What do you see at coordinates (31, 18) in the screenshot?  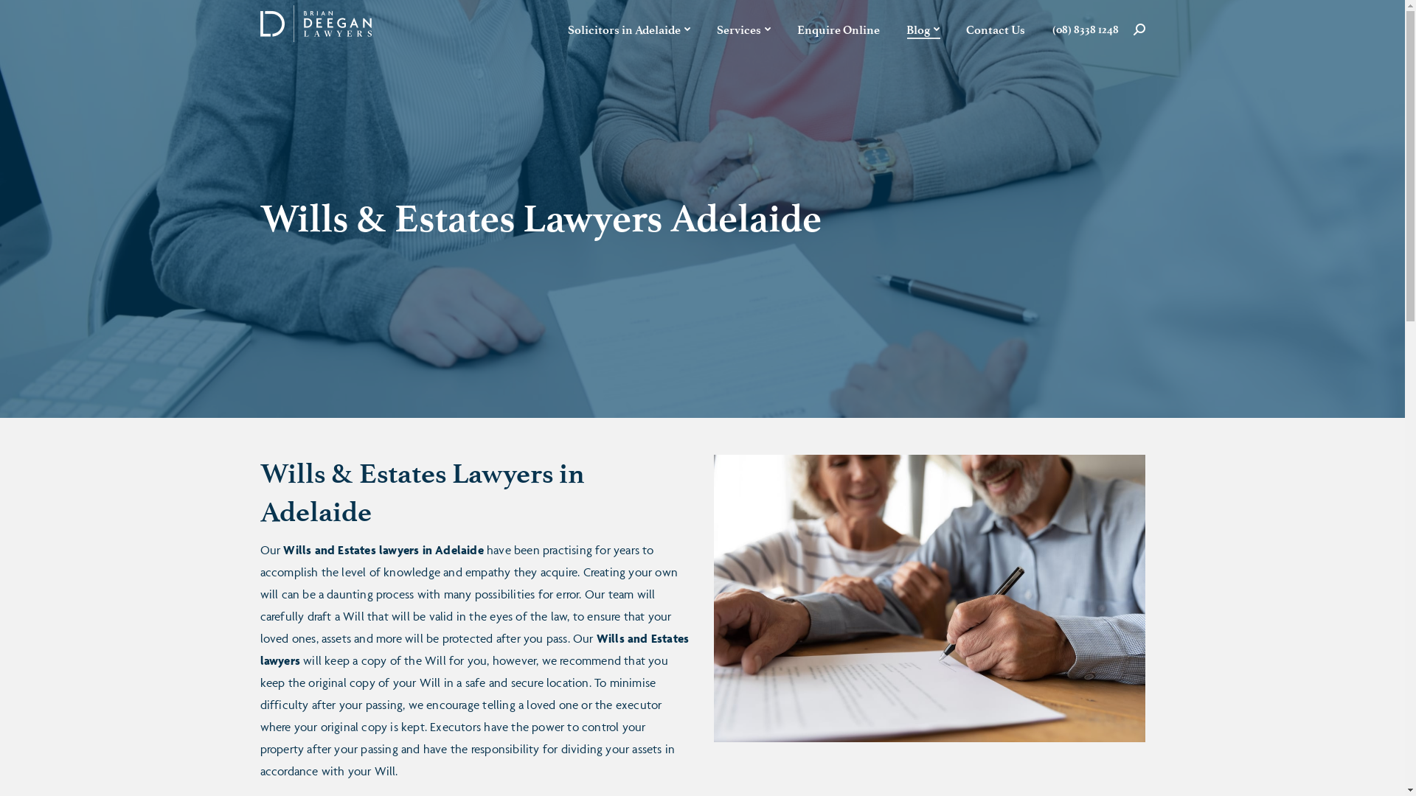 I see `Go!` at bounding box center [31, 18].